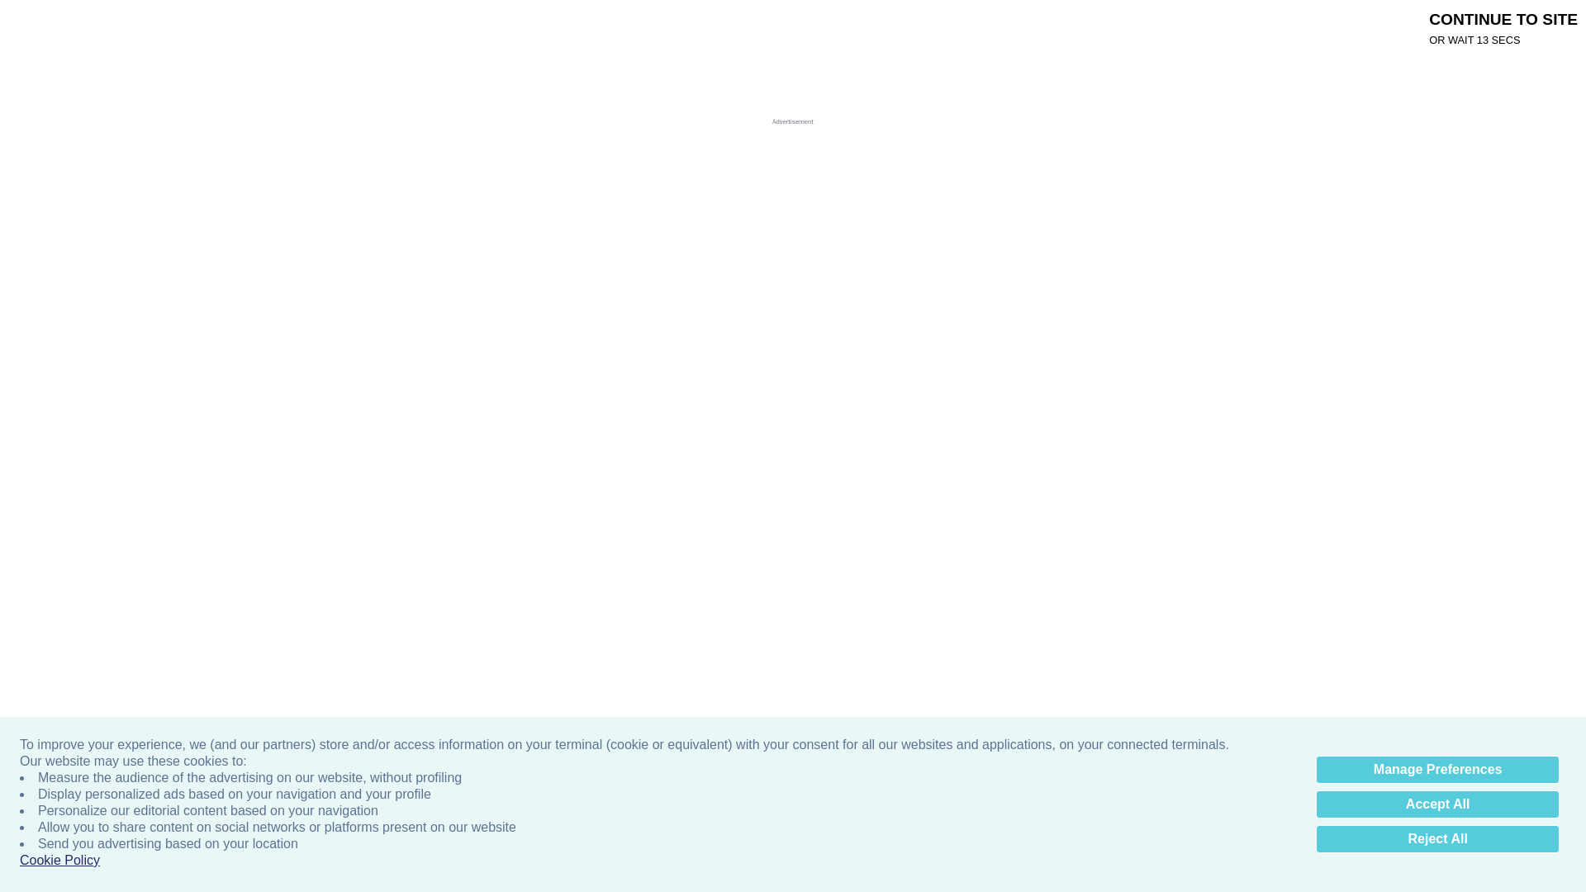  I want to click on Accept All, so click(1437, 804).